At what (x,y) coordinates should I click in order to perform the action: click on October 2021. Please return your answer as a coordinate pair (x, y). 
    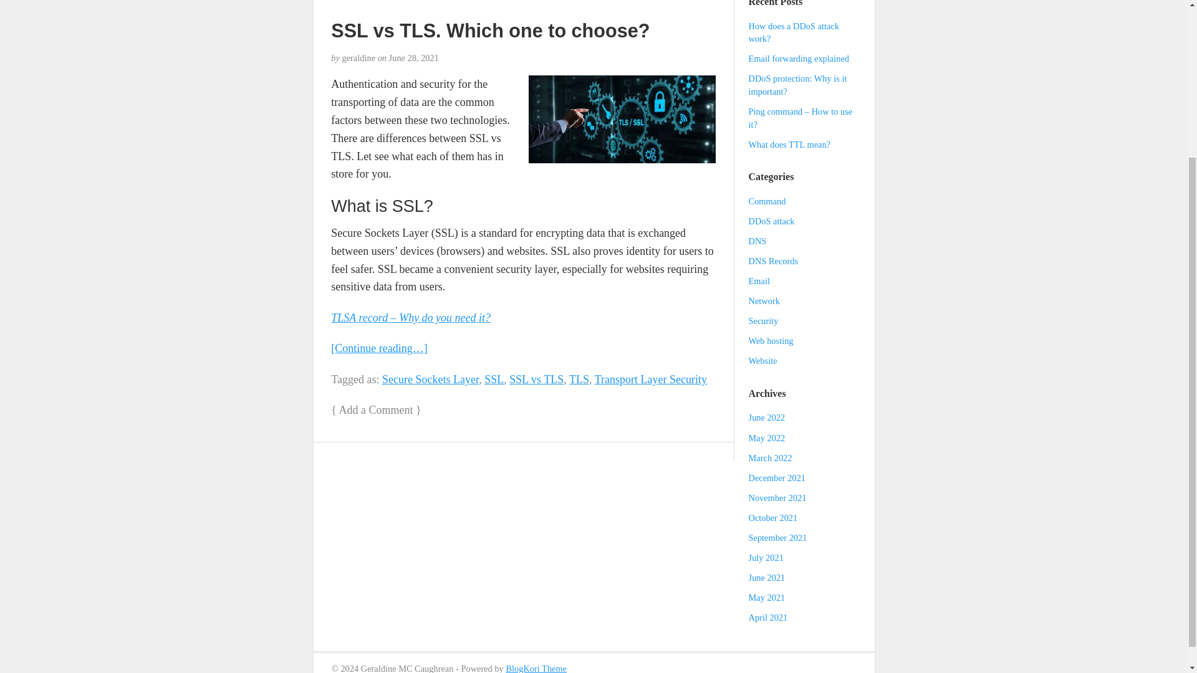
    Looking at the image, I should click on (773, 517).